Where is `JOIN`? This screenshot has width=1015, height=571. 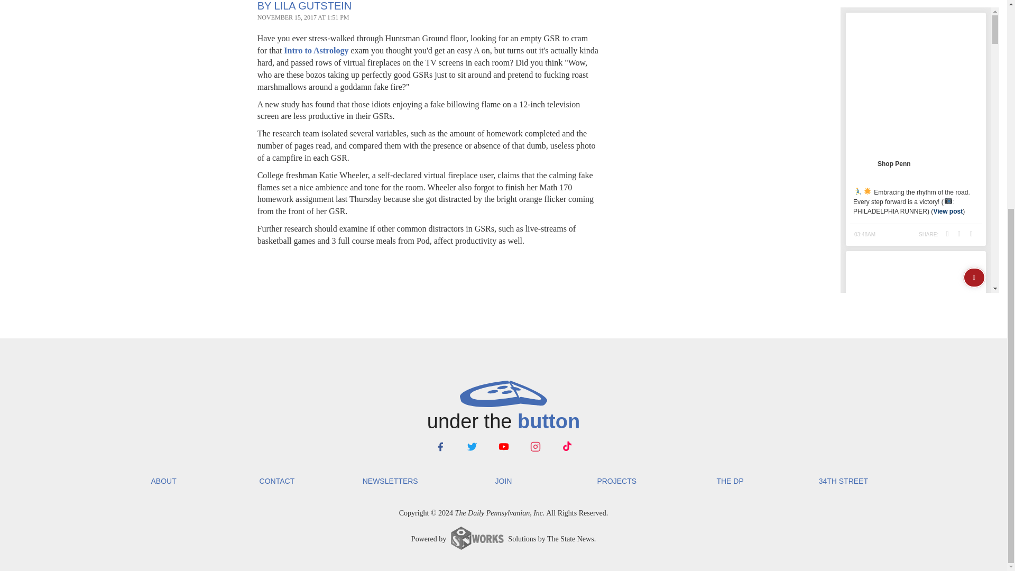
JOIN is located at coordinates (503, 481).